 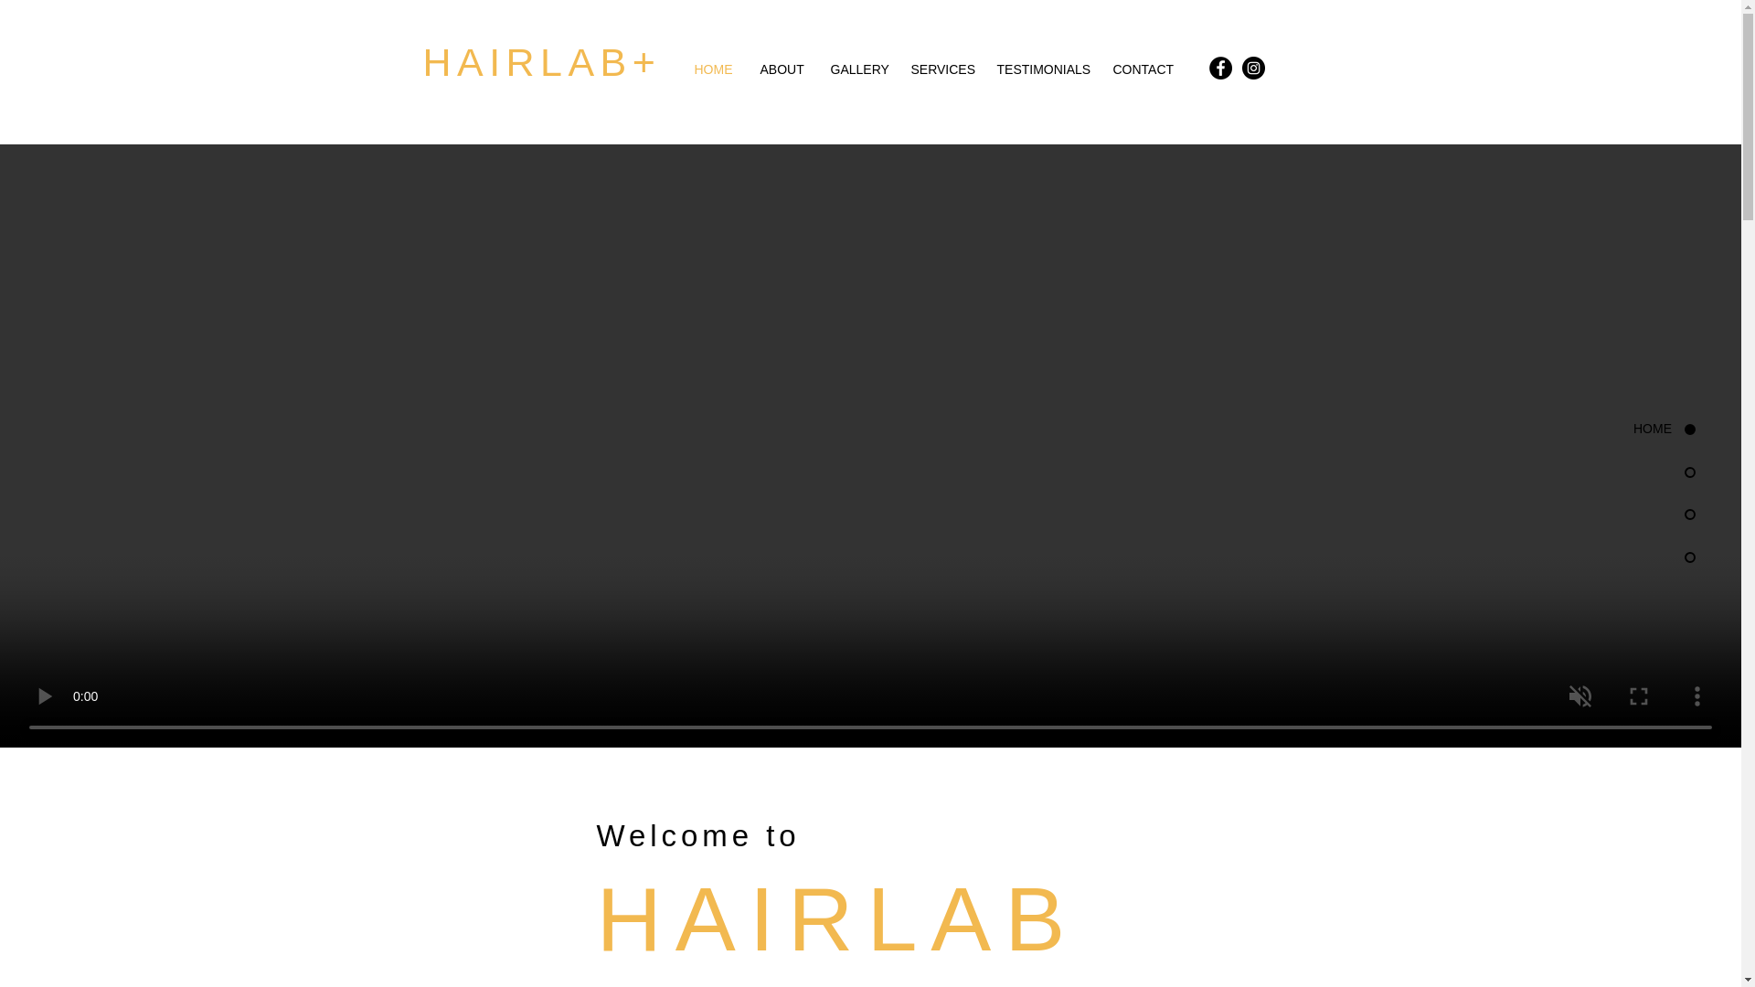 What do you see at coordinates (1620, 430) in the screenshot?
I see `HOME` at bounding box center [1620, 430].